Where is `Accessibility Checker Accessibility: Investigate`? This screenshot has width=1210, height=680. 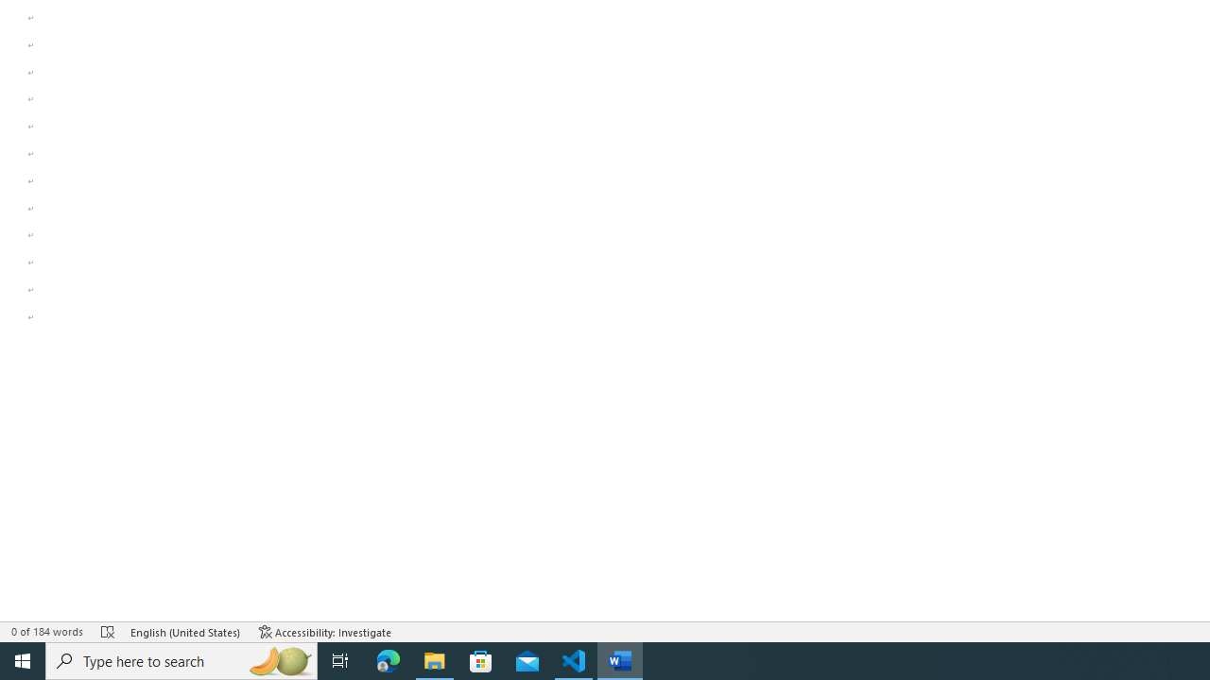 Accessibility Checker Accessibility: Investigate is located at coordinates (325, 631).